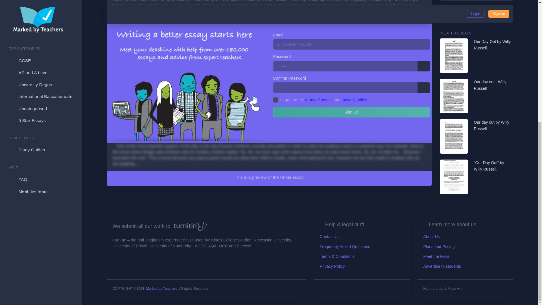 The image size is (542, 305). What do you see at coordinates (493, 125) in the screenshot?
I see `Our day out by Willy Russell` at bounding box center [493, 125].